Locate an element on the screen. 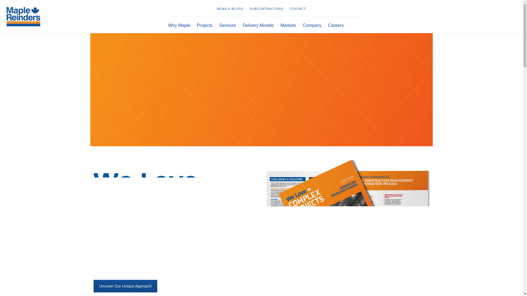 This screenshot has height=296, width=527. Projects is located at coordinates (205, 25).